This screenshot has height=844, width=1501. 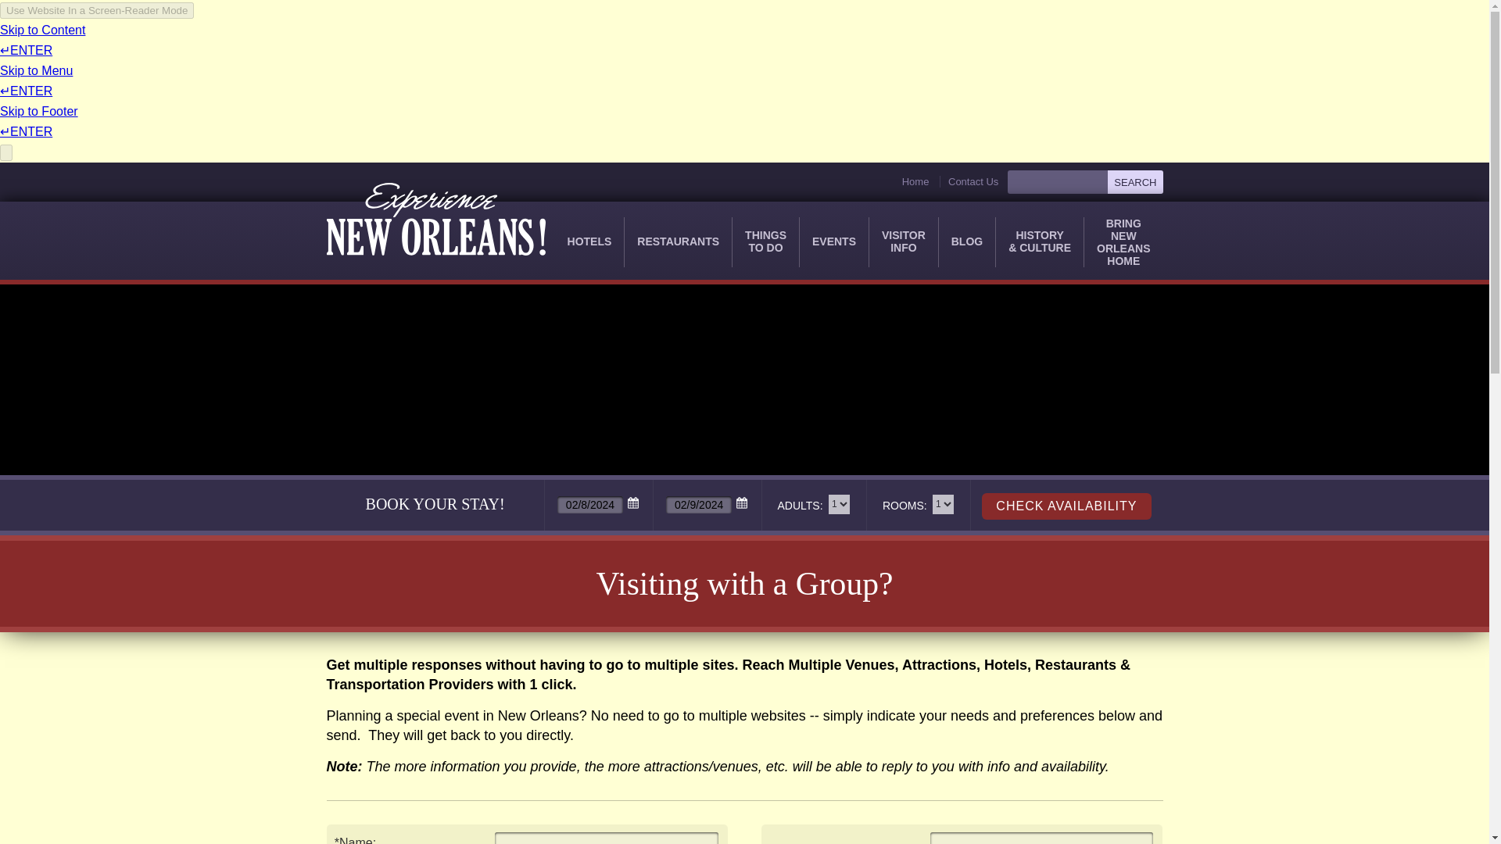 I want to click on Search, so click(x=765, y=242).